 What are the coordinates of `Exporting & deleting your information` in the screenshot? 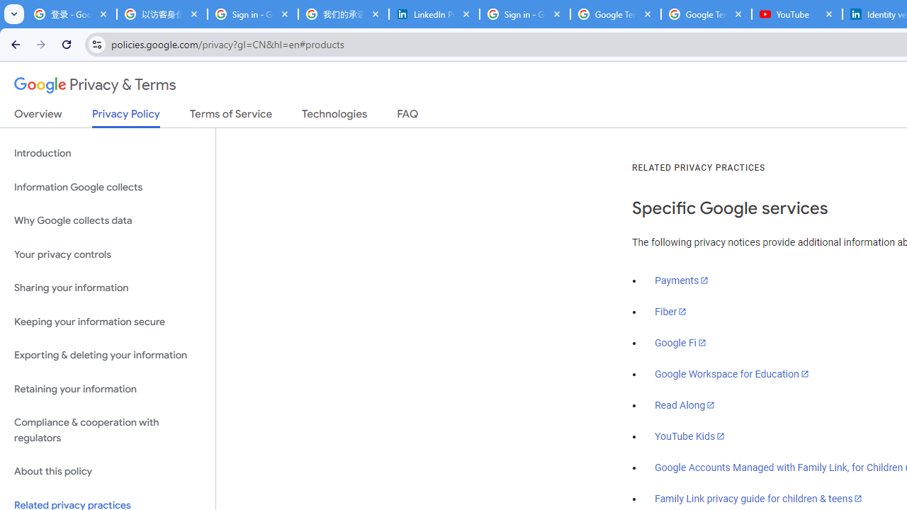 It's located at (108, 356).